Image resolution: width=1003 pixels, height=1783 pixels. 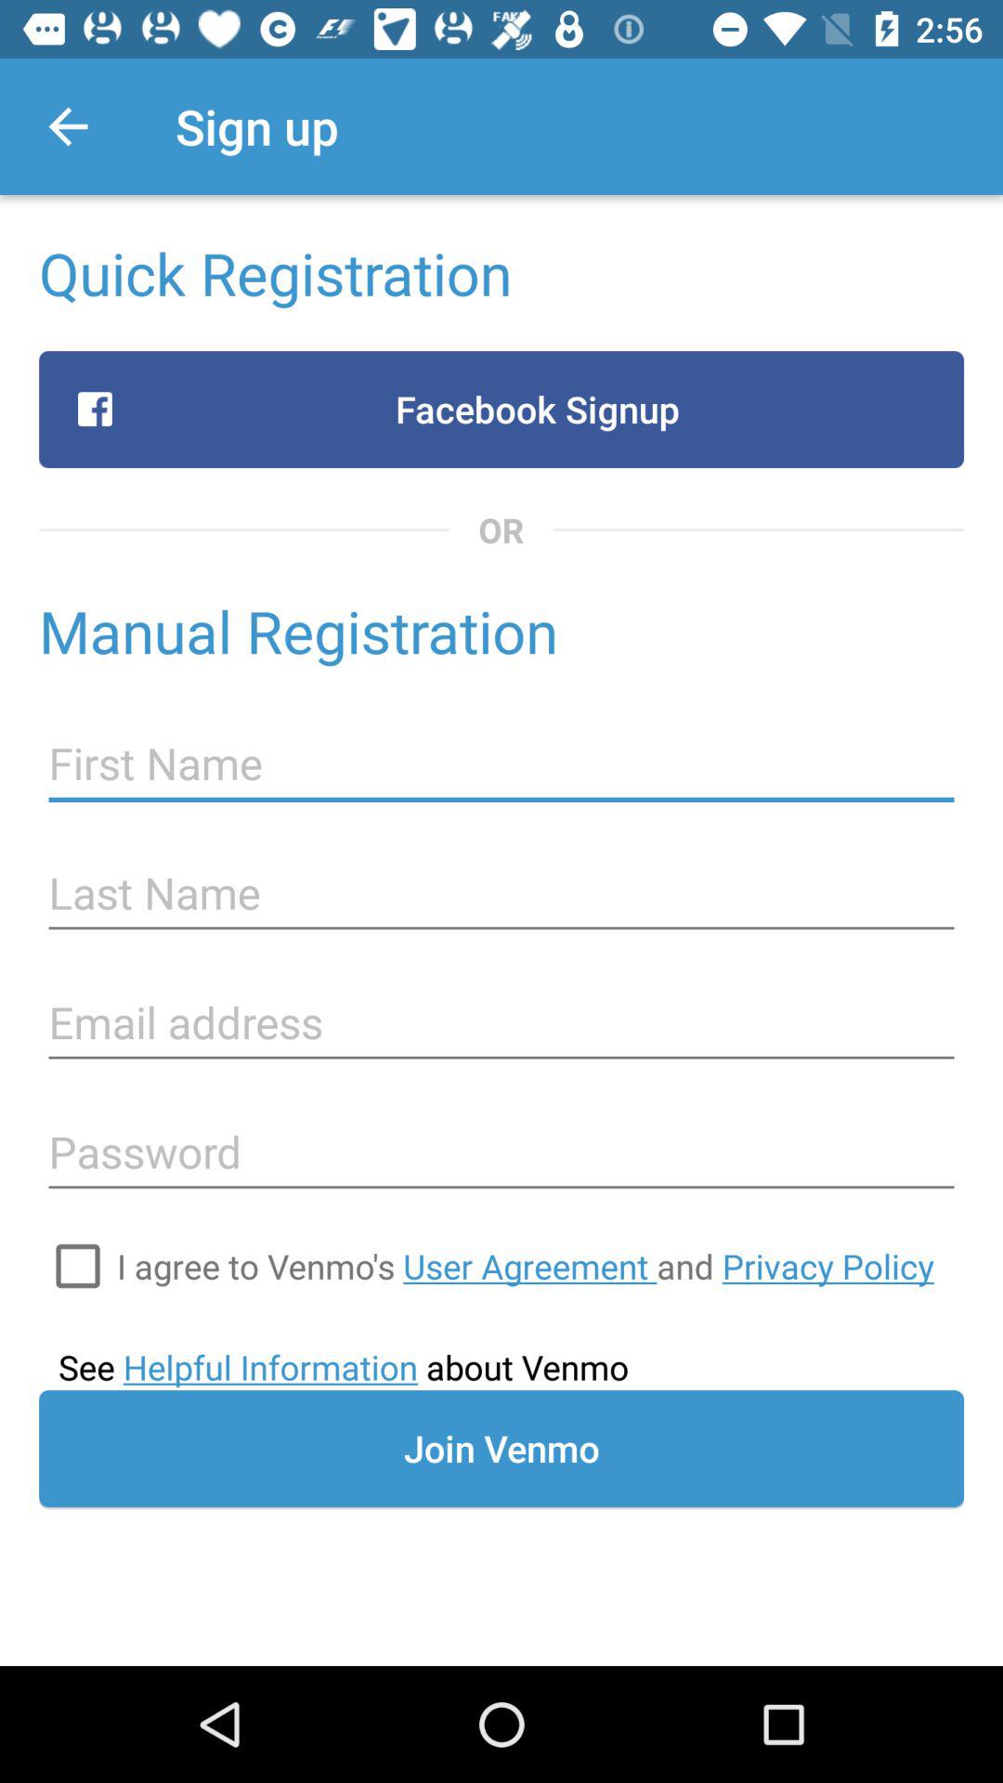 I want to click on open icon above or, so click(x=501, y=409).